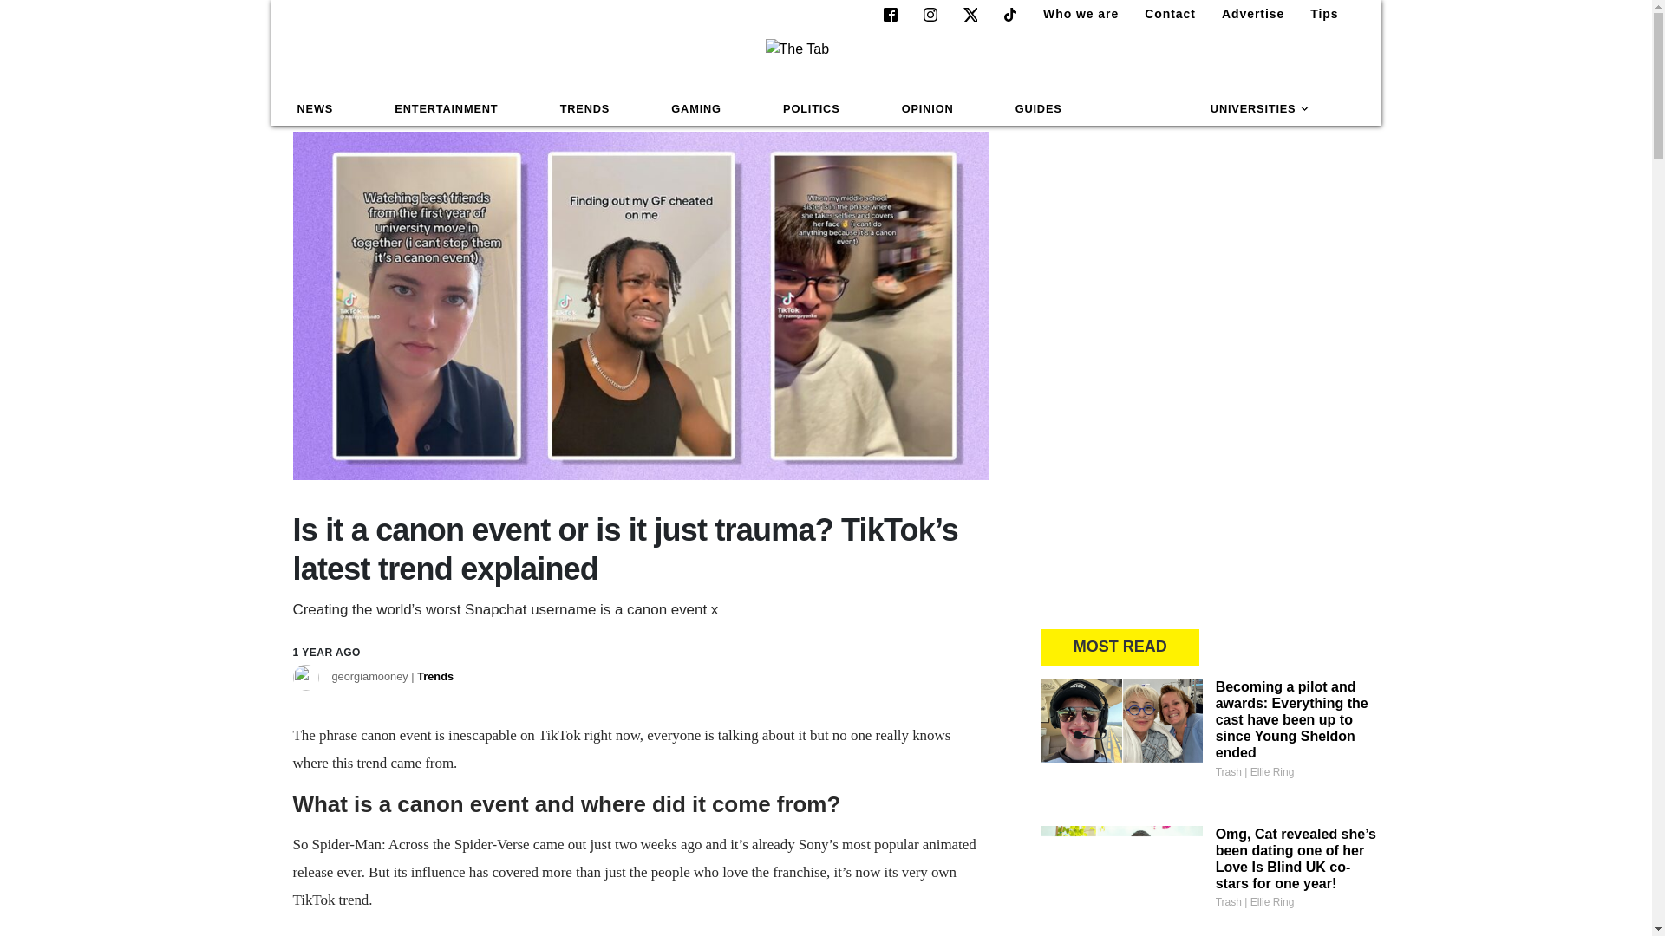 This screenshot has width=1665, height=936. What do you see at coordinates (1074, 14) in the screenshot?
I see `Who we are` at bounding box center [1074, 14].